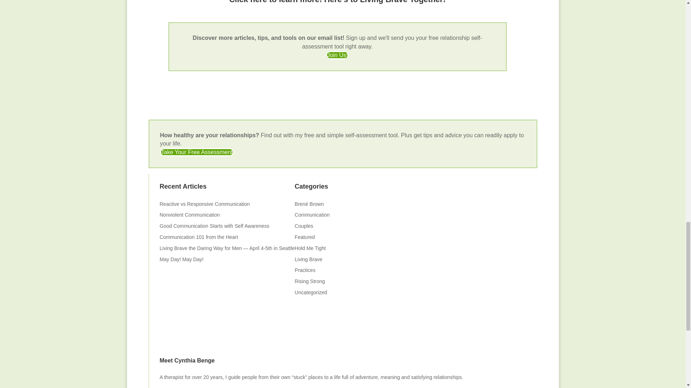 The image size is (691, 388). What do you see at coordinates (199, 237) in the screenshot?
I see `Communication 101 from the Heart` at bounding box center [199, 237].